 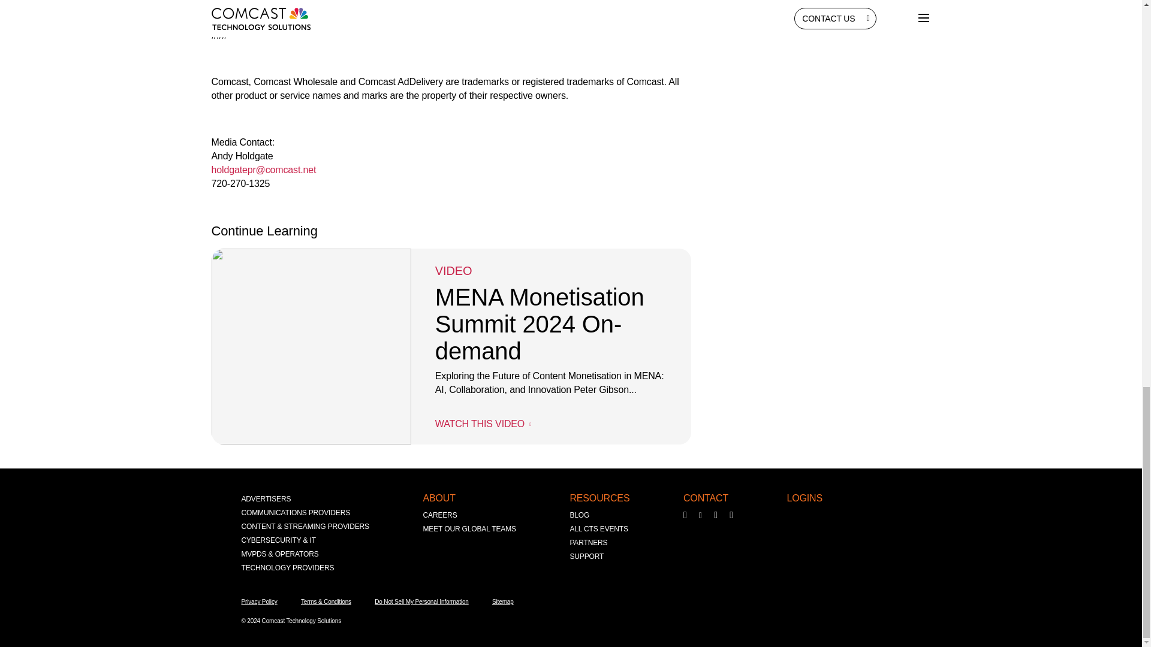 I want to click on COMMUNICATIONS PROVIDERS, so click(x=295, y=513).